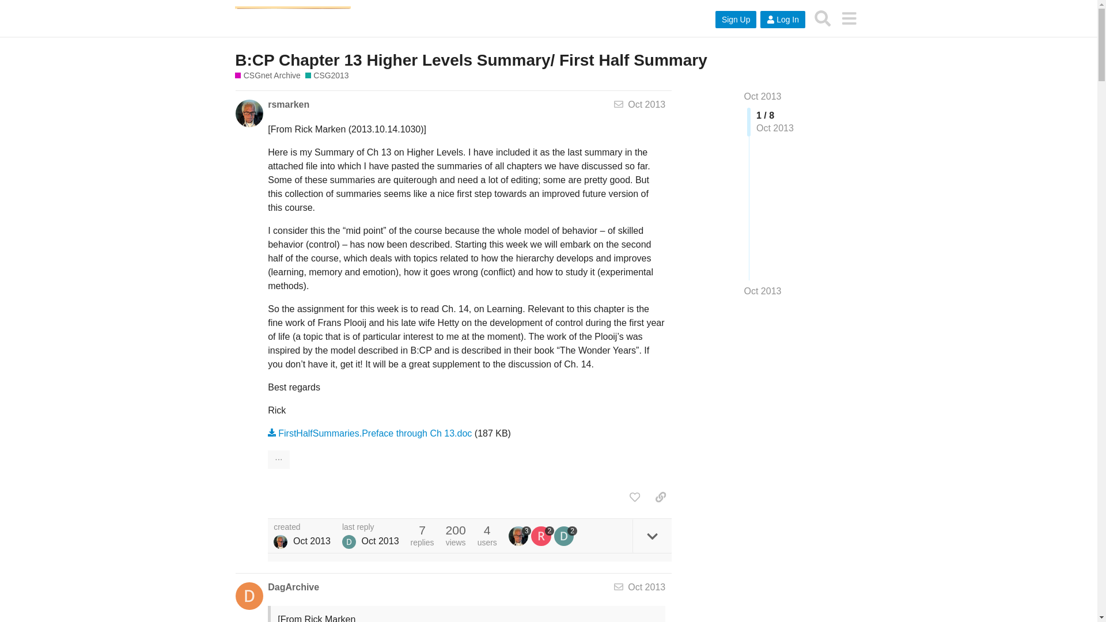 This screenshot has width=1106, height=622. I want to click on Oct 15, 2013 1:30 am, so click(312, 541).